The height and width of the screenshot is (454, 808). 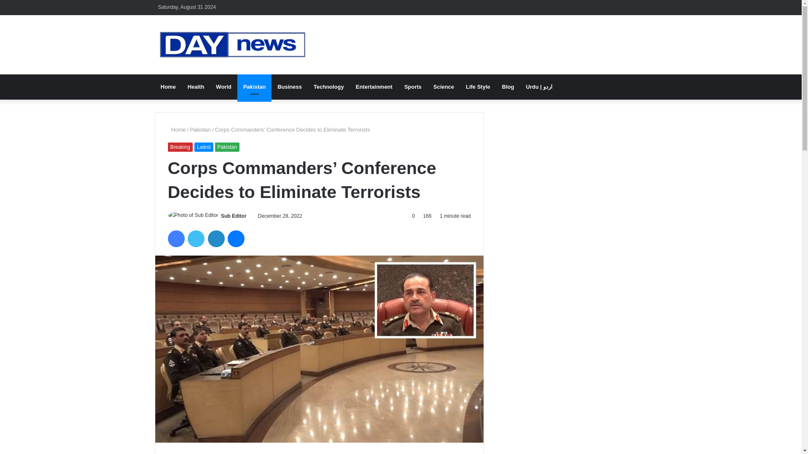 I want to click on Health, so click(x=196, y=87).